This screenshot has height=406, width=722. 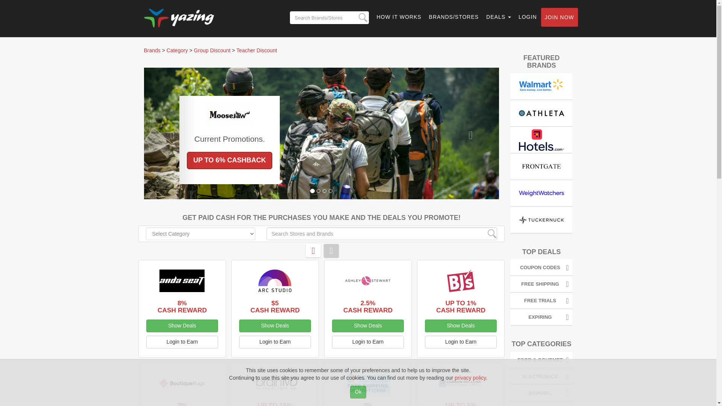 What do you see at coordinates (368, 383) in the screenshot?
I see `Buydig Coupon Codes and Deals` at bounding box center [368, 383].